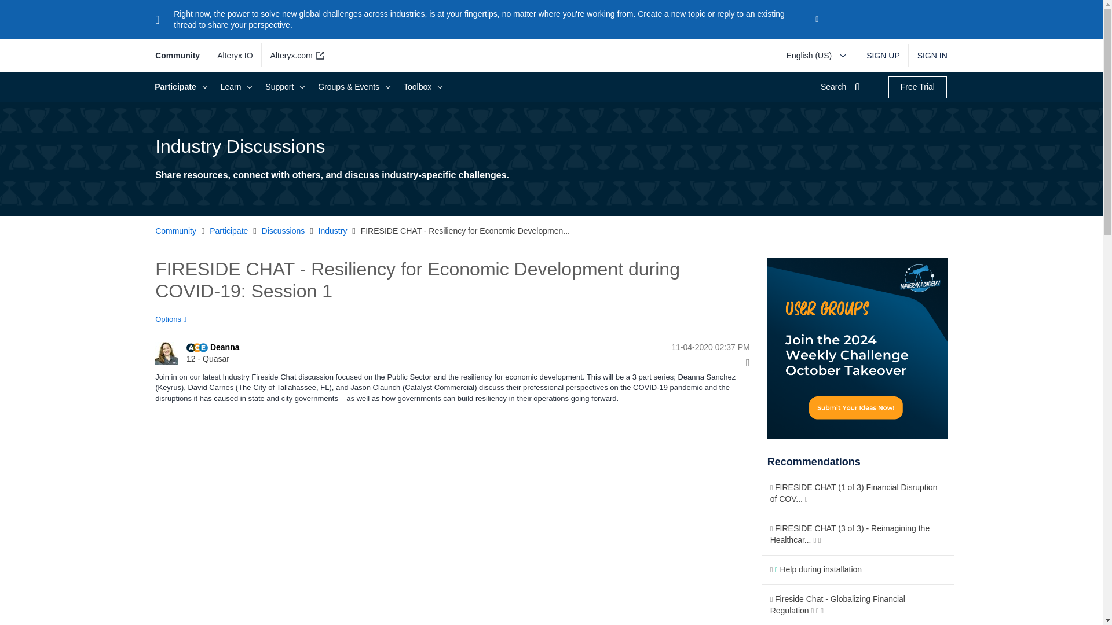  Describe the element at coordinates (295, 56) in the screenshot. I see `alteryx.com` at that location.